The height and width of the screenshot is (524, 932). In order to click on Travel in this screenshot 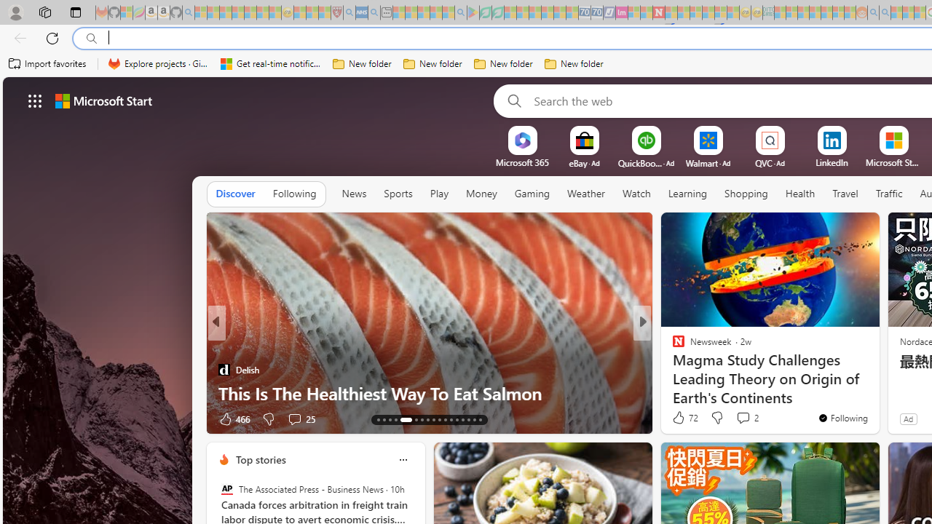, I will do `click(845, 194)`.